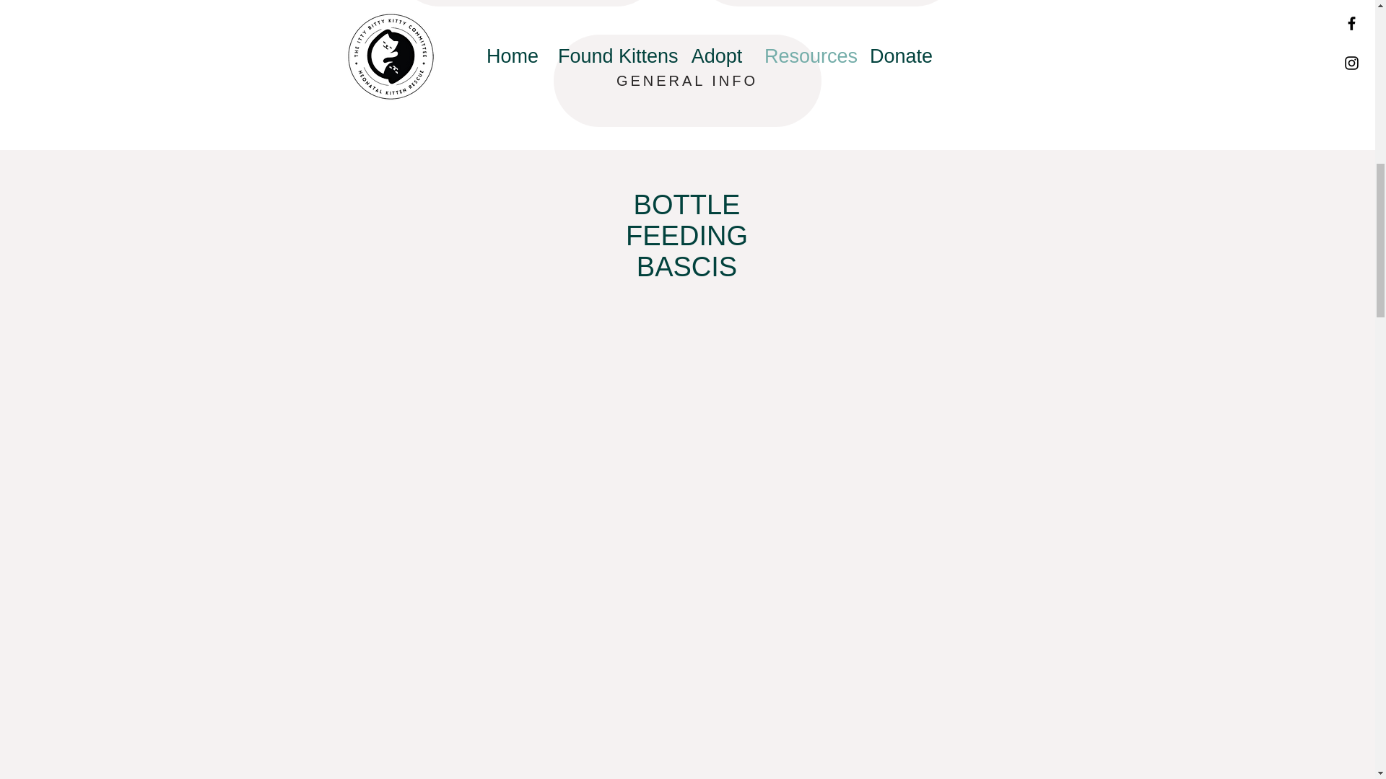 The width and height of the screenshot is (1386, 779). Describe the element at coordinates (687, 81) in the screenshot. I see `GENERAL INFO` at that location.